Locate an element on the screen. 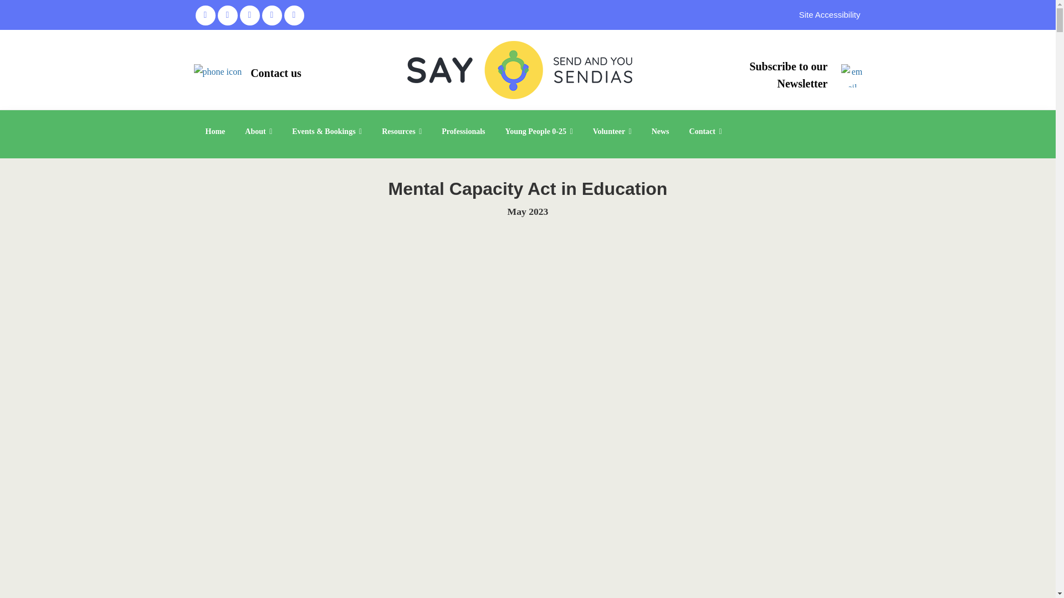  Site Accessibility is located at coordinates (830, 14).